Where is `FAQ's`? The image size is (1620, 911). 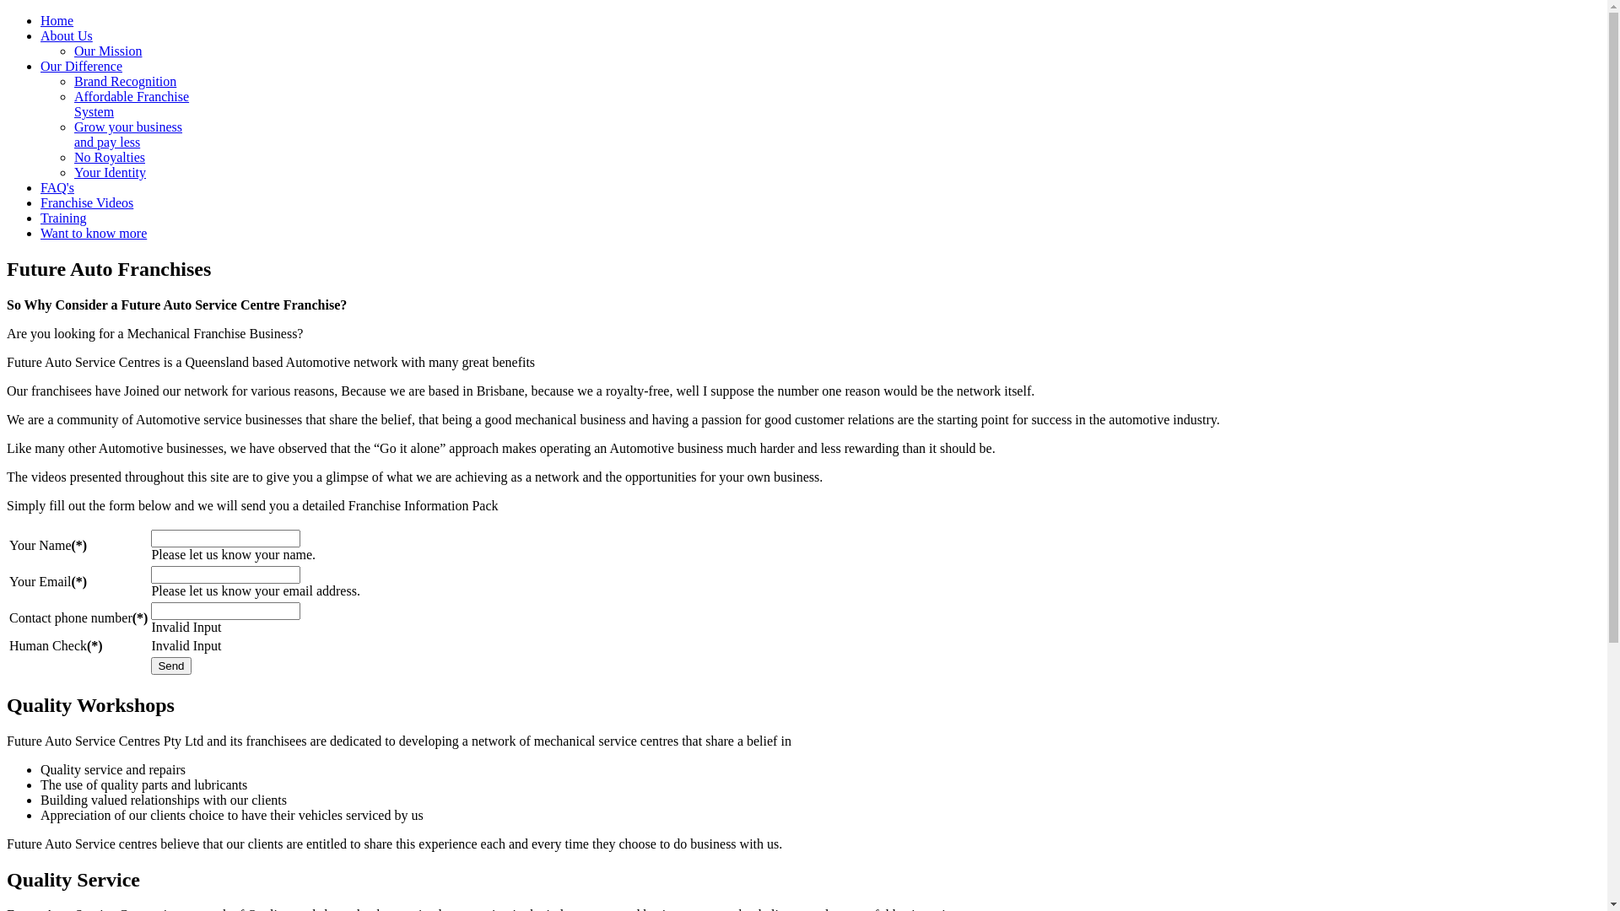 FAQ's is located at coordinates (57, 187).